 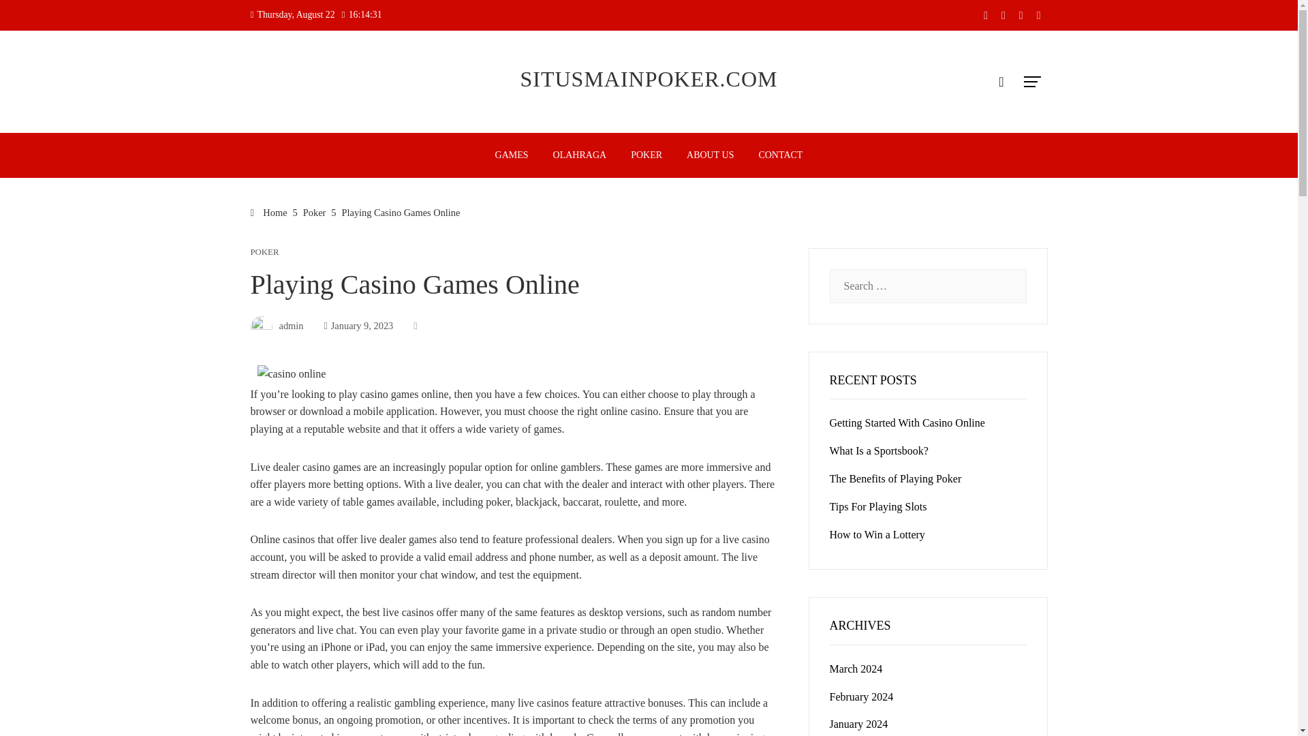 What do you see at coordinates (878, 506) in the screenshot?
I see `Tips For Playing Slots` at bounding box center [878, 506].